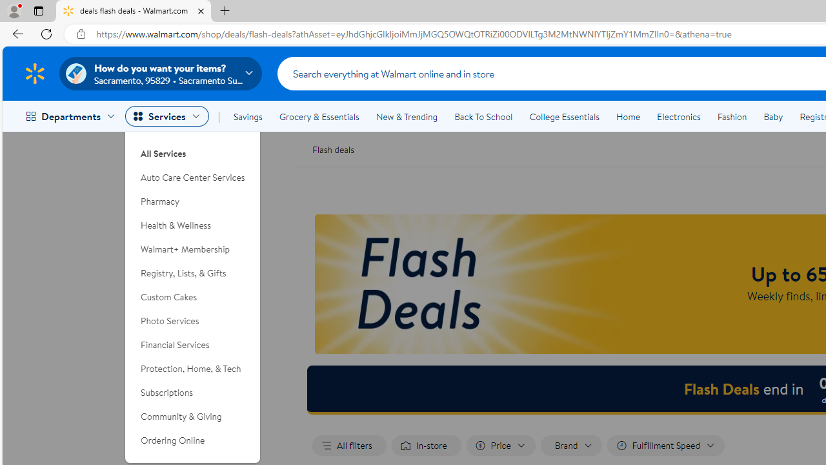  What do you see at coordinates (193, 149) in the screenshot?
I see `All Services` at bounding box center [193, 149].